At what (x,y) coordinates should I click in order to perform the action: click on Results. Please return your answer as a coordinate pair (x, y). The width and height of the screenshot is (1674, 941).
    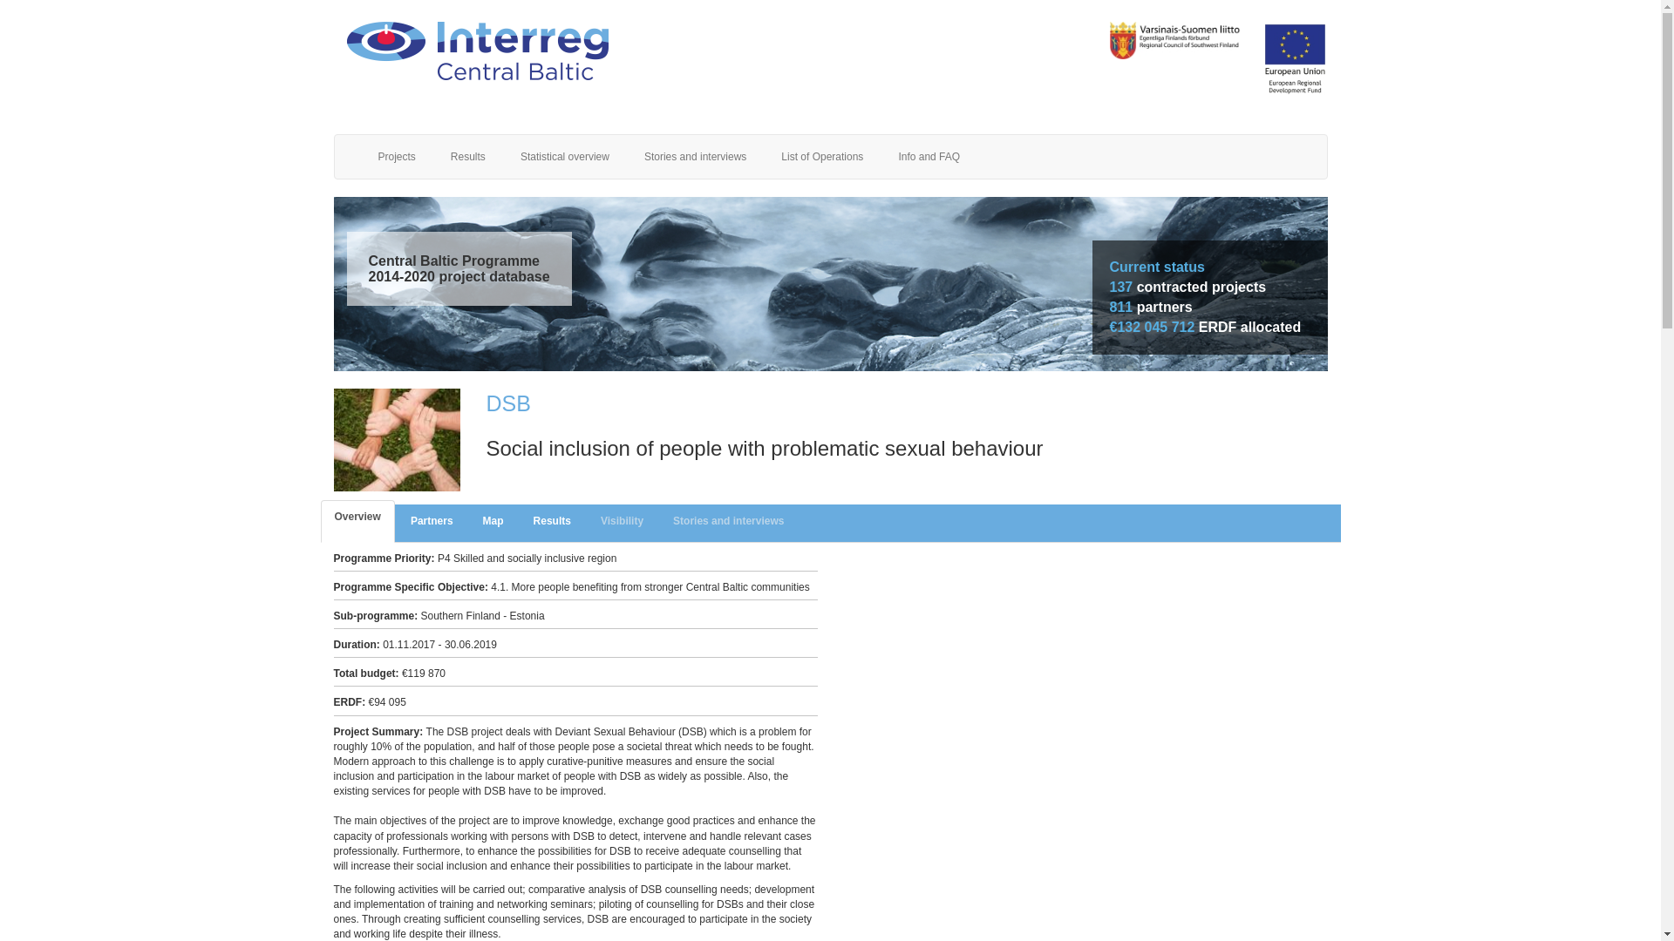
    Looking at the image, I should click on (551, 521).